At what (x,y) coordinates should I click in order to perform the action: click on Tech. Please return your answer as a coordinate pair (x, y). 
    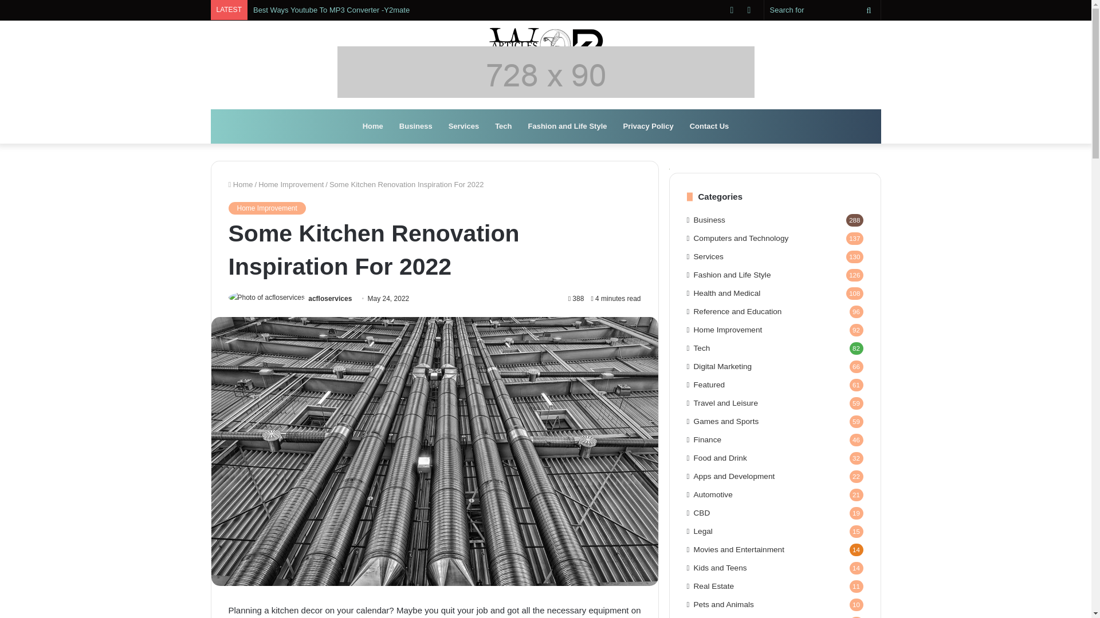
    Looking at the image, I should click on (503, 126).